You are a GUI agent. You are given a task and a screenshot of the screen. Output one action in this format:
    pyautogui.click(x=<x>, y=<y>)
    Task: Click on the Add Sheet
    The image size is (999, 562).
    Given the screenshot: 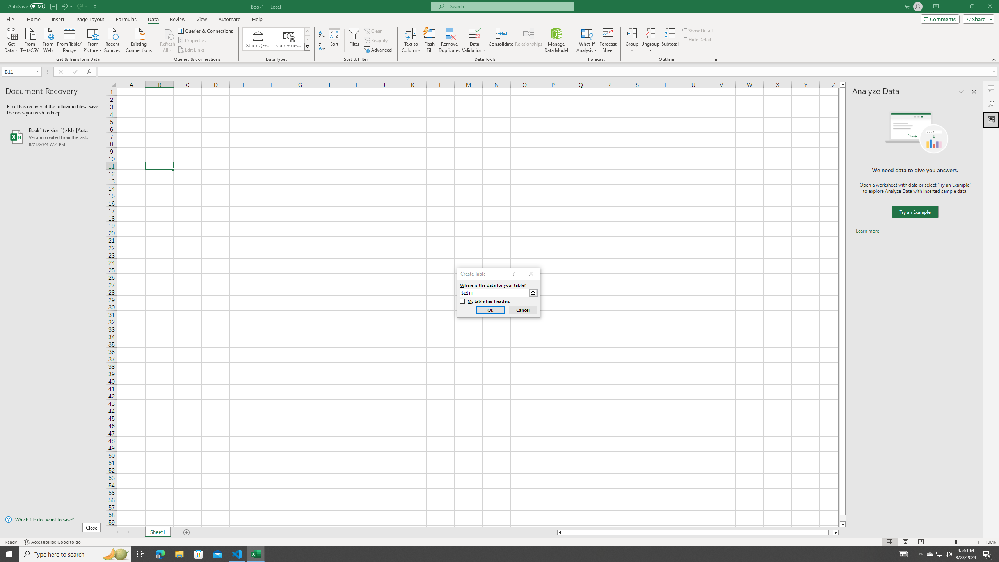 What is the action you would take?
    pyautogui.click(x=187, y=532)
    